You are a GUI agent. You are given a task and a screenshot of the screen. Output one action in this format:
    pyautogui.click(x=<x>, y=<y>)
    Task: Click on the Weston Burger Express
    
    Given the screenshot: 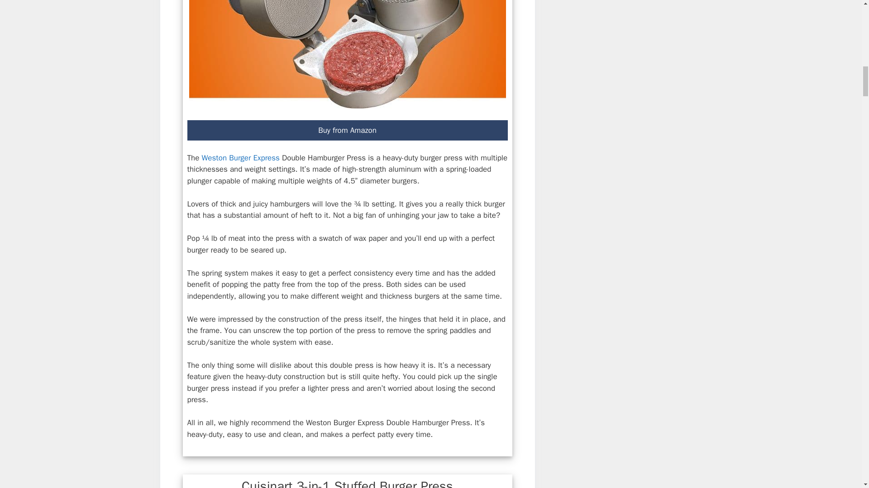 What is the action you would take?
    pyautogui.click(x=241, y=158)
    